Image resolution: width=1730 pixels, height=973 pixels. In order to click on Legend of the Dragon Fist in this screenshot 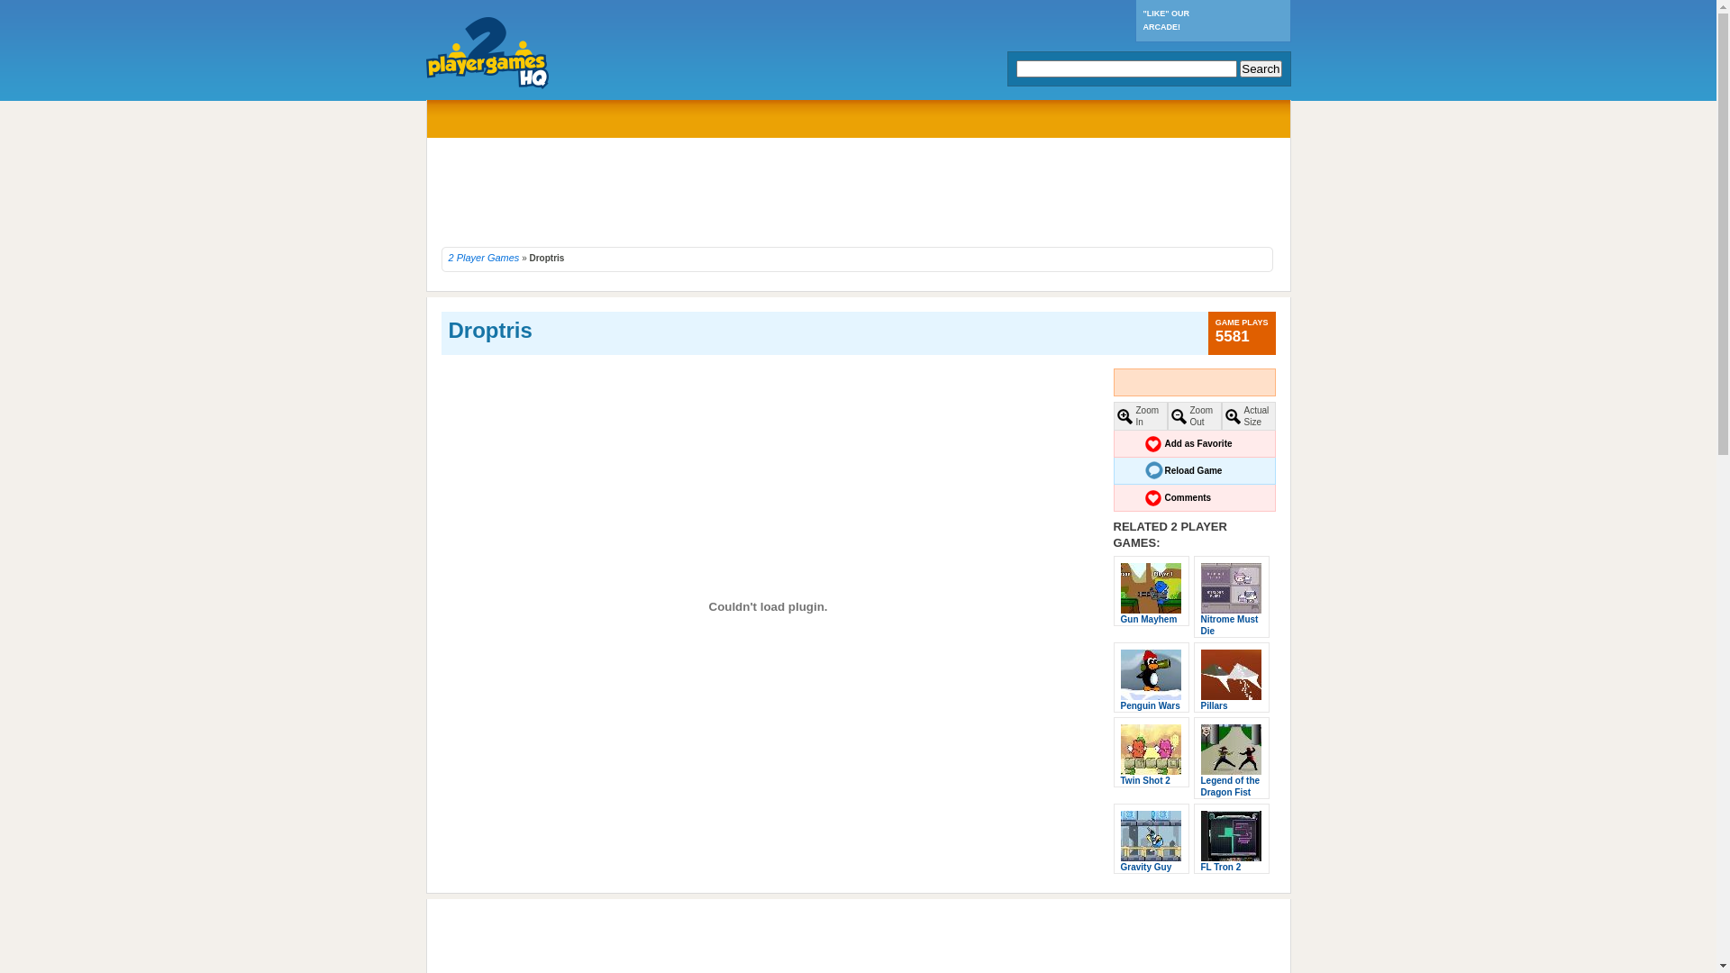, I will do `click(1231, 750)`.